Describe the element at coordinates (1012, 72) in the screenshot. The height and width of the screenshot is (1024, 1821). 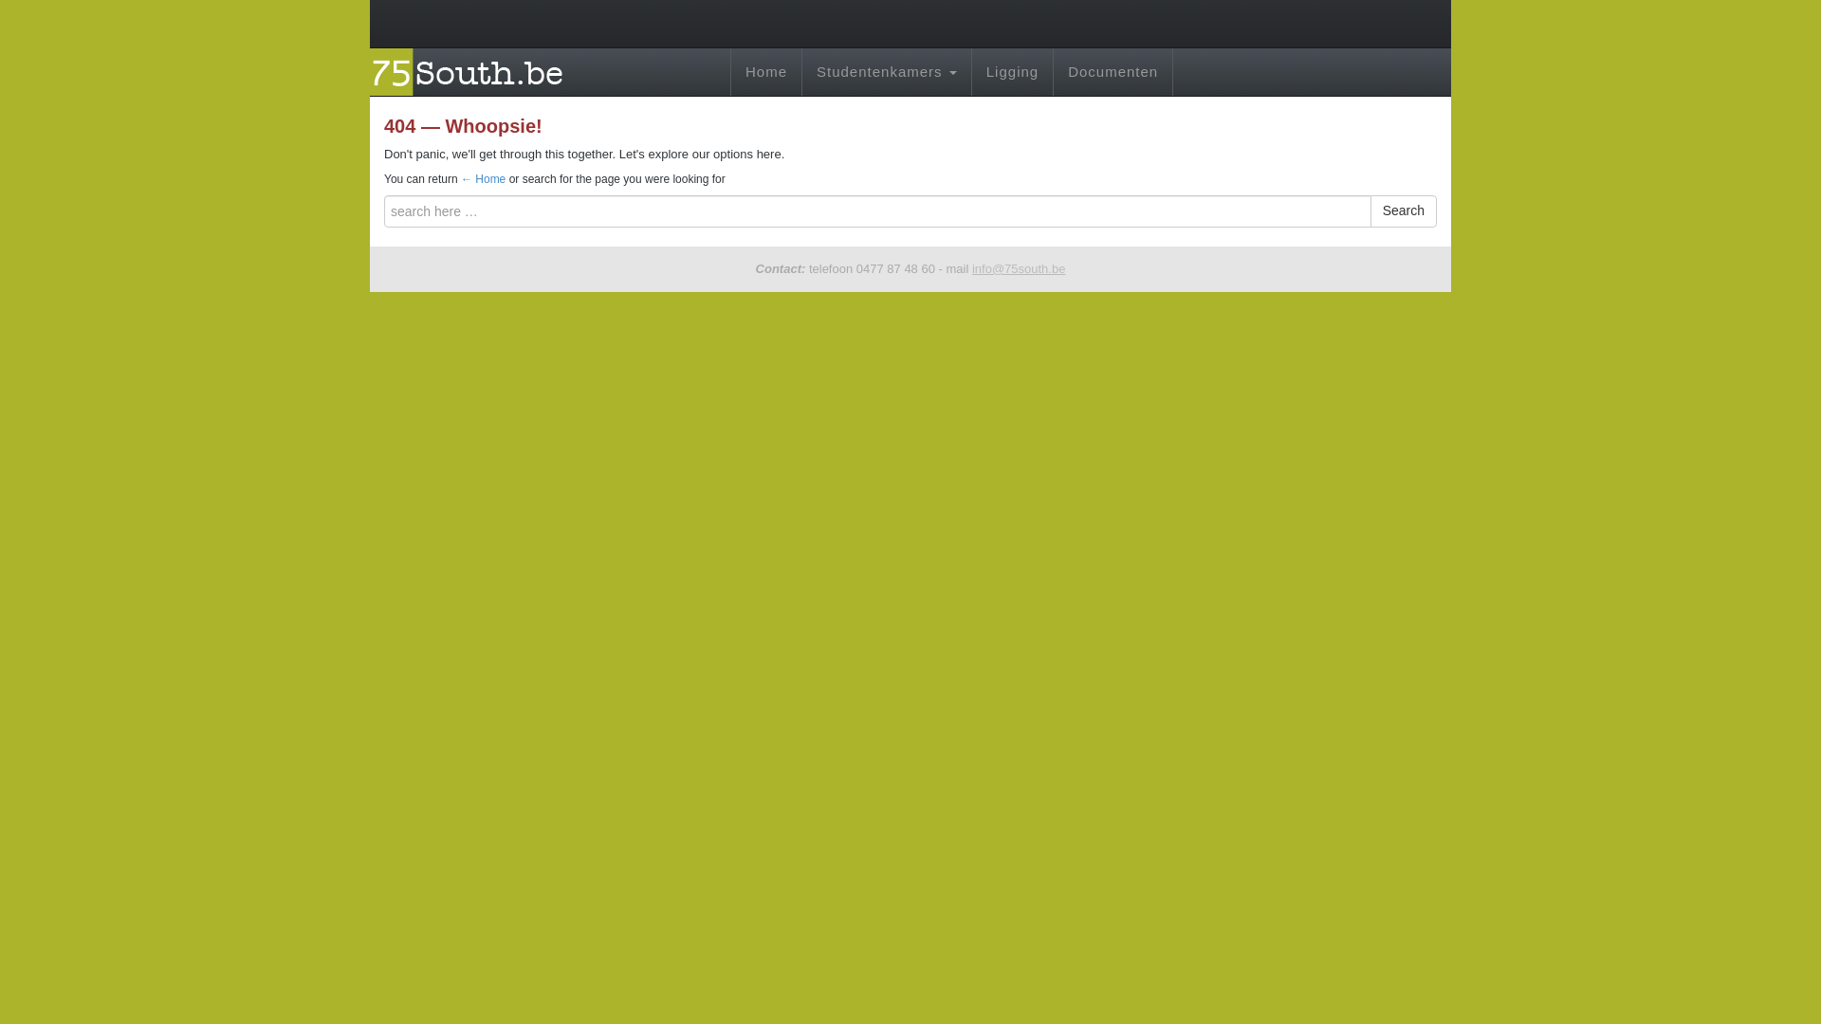
I see `Ligging` at that location.